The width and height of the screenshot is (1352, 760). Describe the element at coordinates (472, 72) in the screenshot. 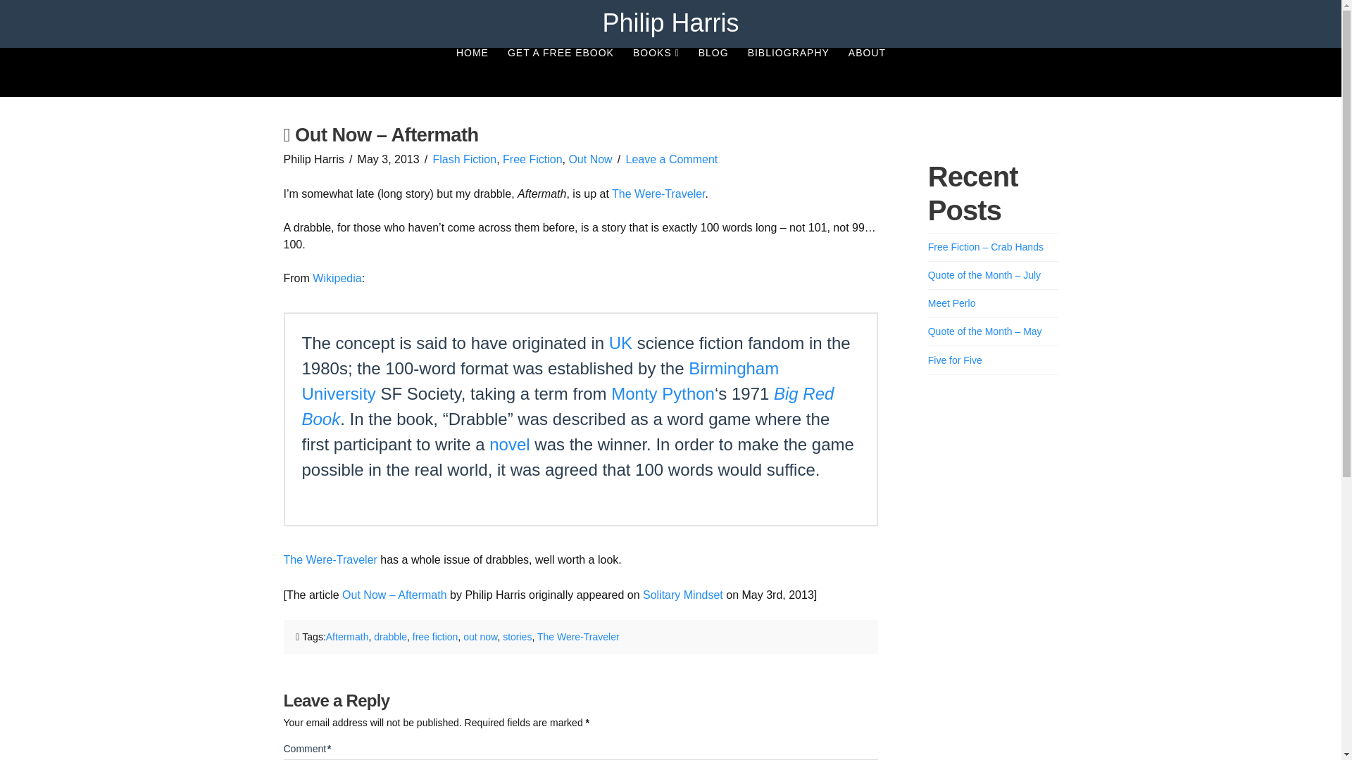

I see `HOME` at that location.